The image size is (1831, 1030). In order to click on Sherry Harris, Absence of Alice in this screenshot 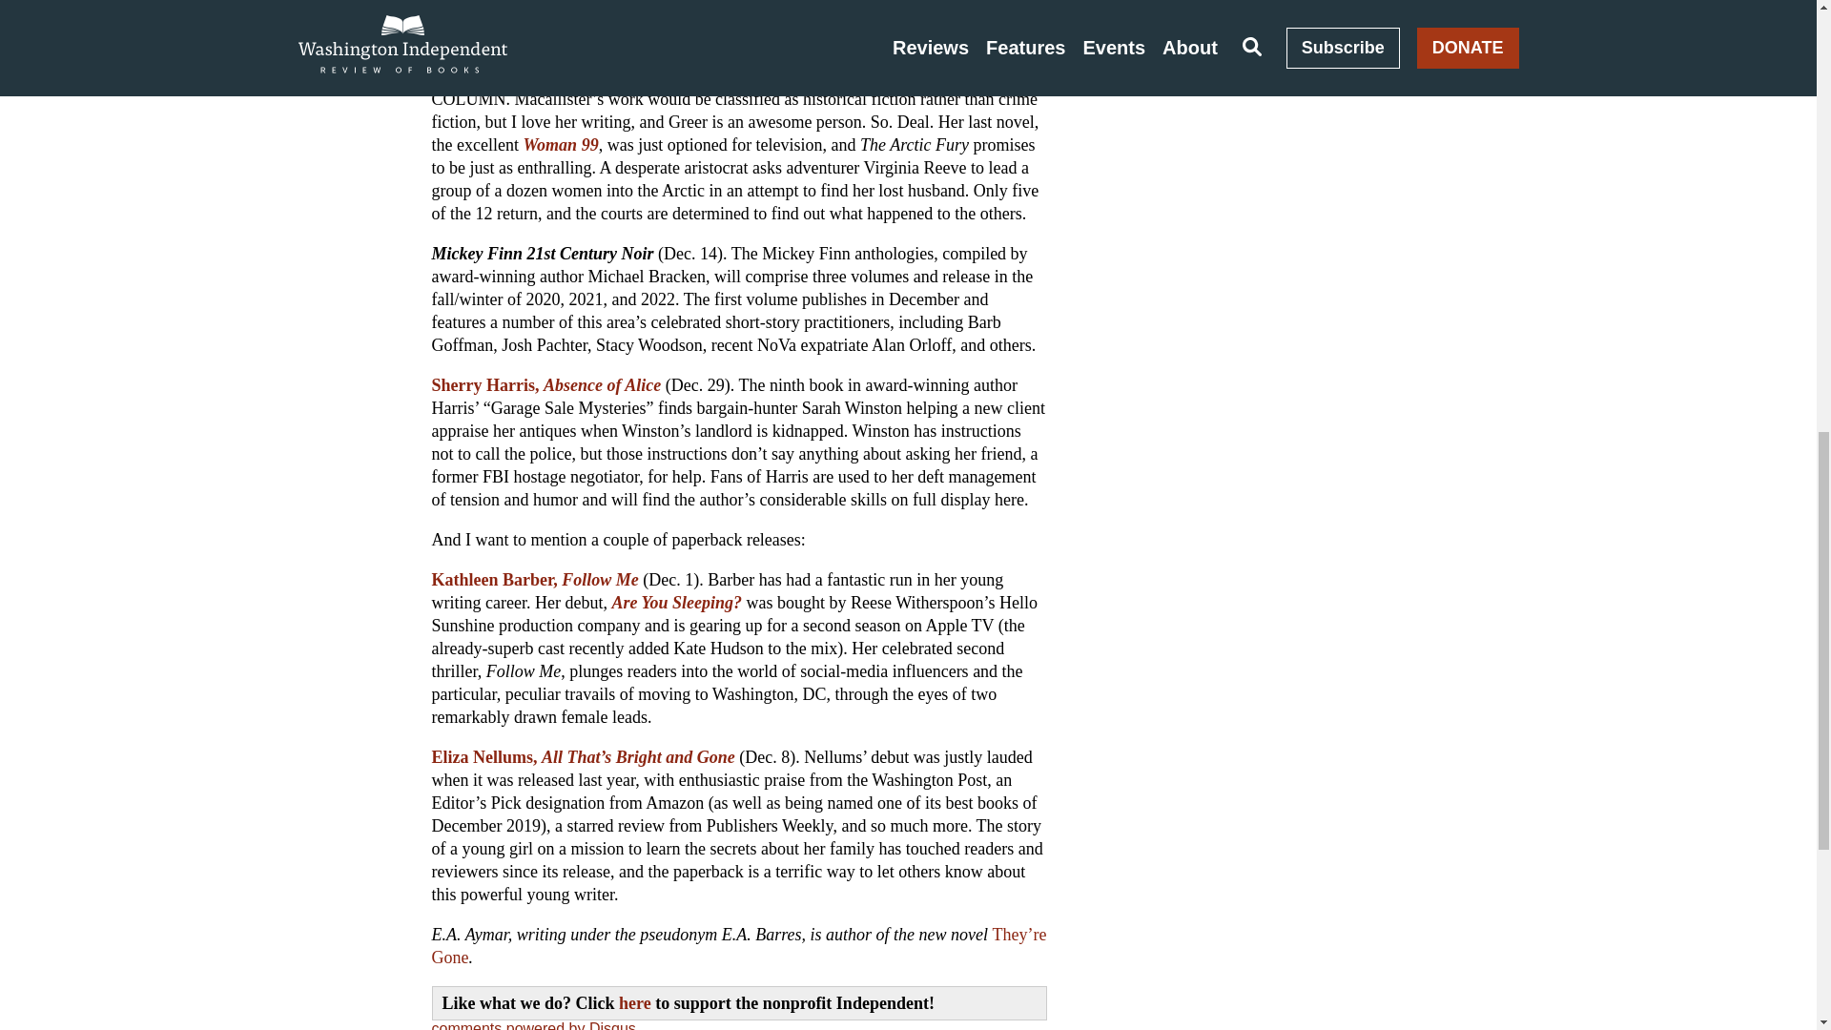, I will do `click(545, 385)`.